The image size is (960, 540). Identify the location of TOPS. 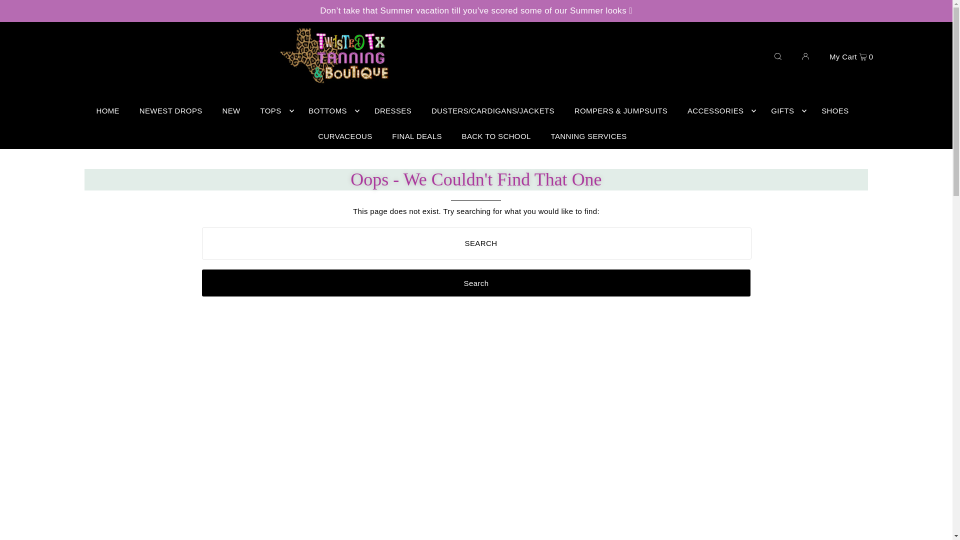
(274, 111).